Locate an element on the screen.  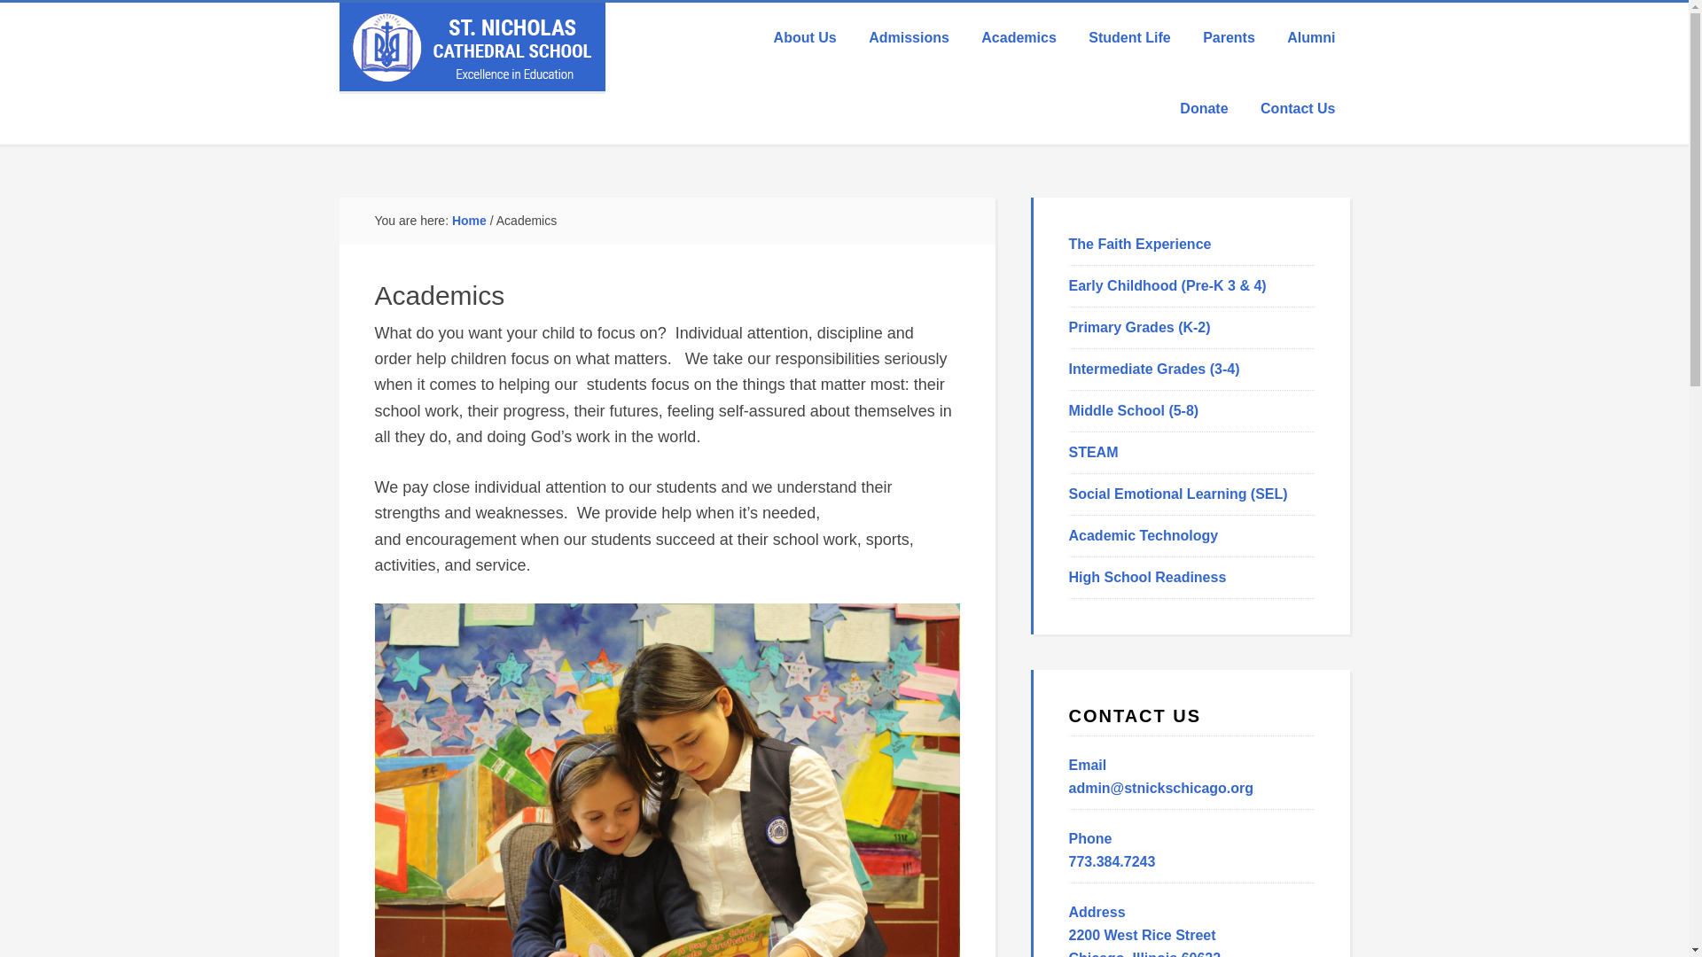
Parents is located at coordinates (1229, 38).